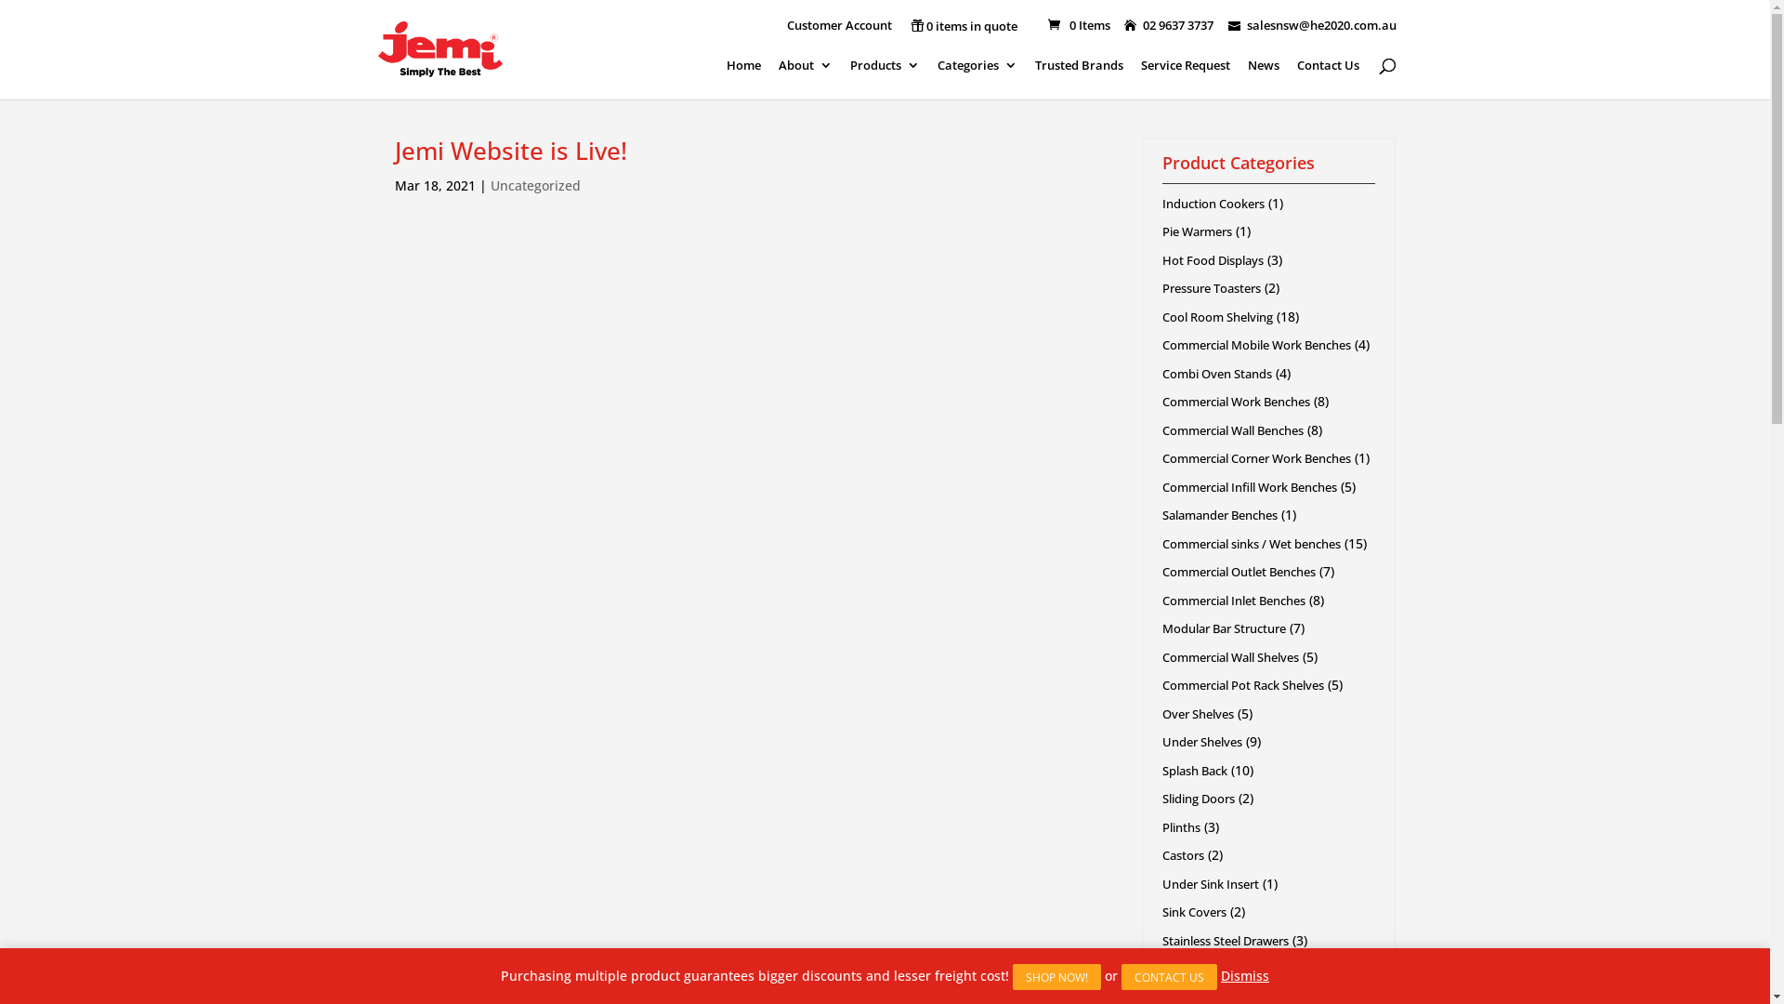 This screenshot has height=1004, width=1784. I want to click on 0 Items, so click(1077, 25).